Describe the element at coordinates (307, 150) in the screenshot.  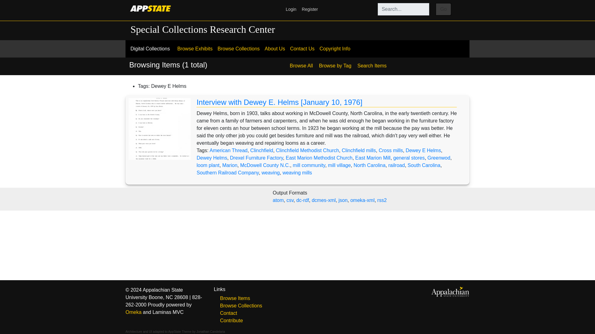
I see `Clinchfield Methodist Church` at that location.